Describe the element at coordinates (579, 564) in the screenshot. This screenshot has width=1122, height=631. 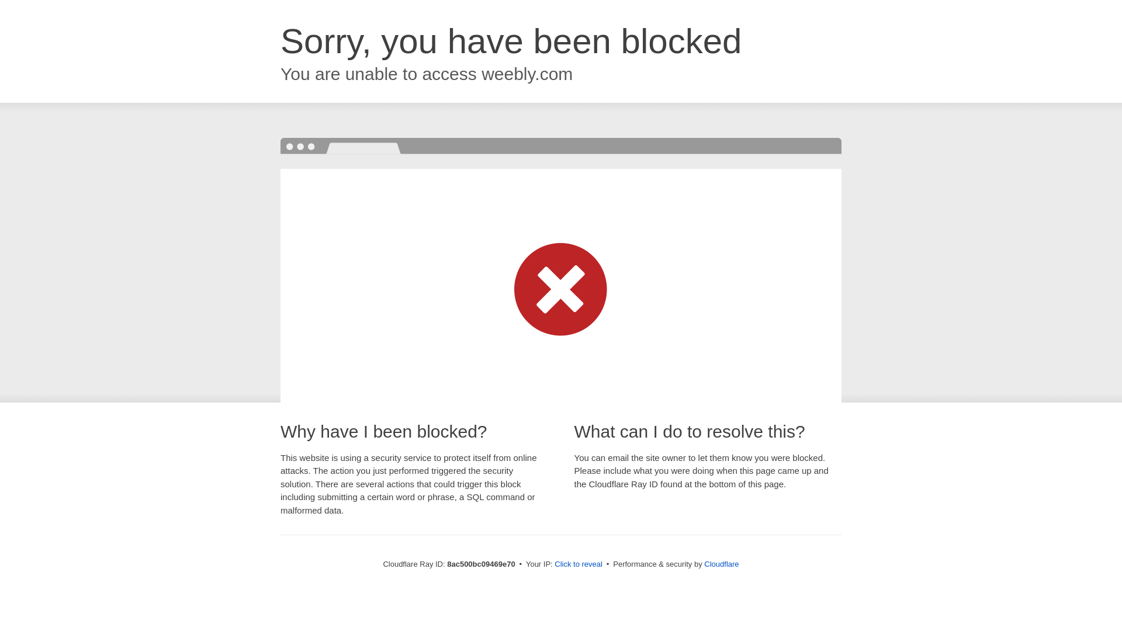
I see `Click to reveal` at that location.